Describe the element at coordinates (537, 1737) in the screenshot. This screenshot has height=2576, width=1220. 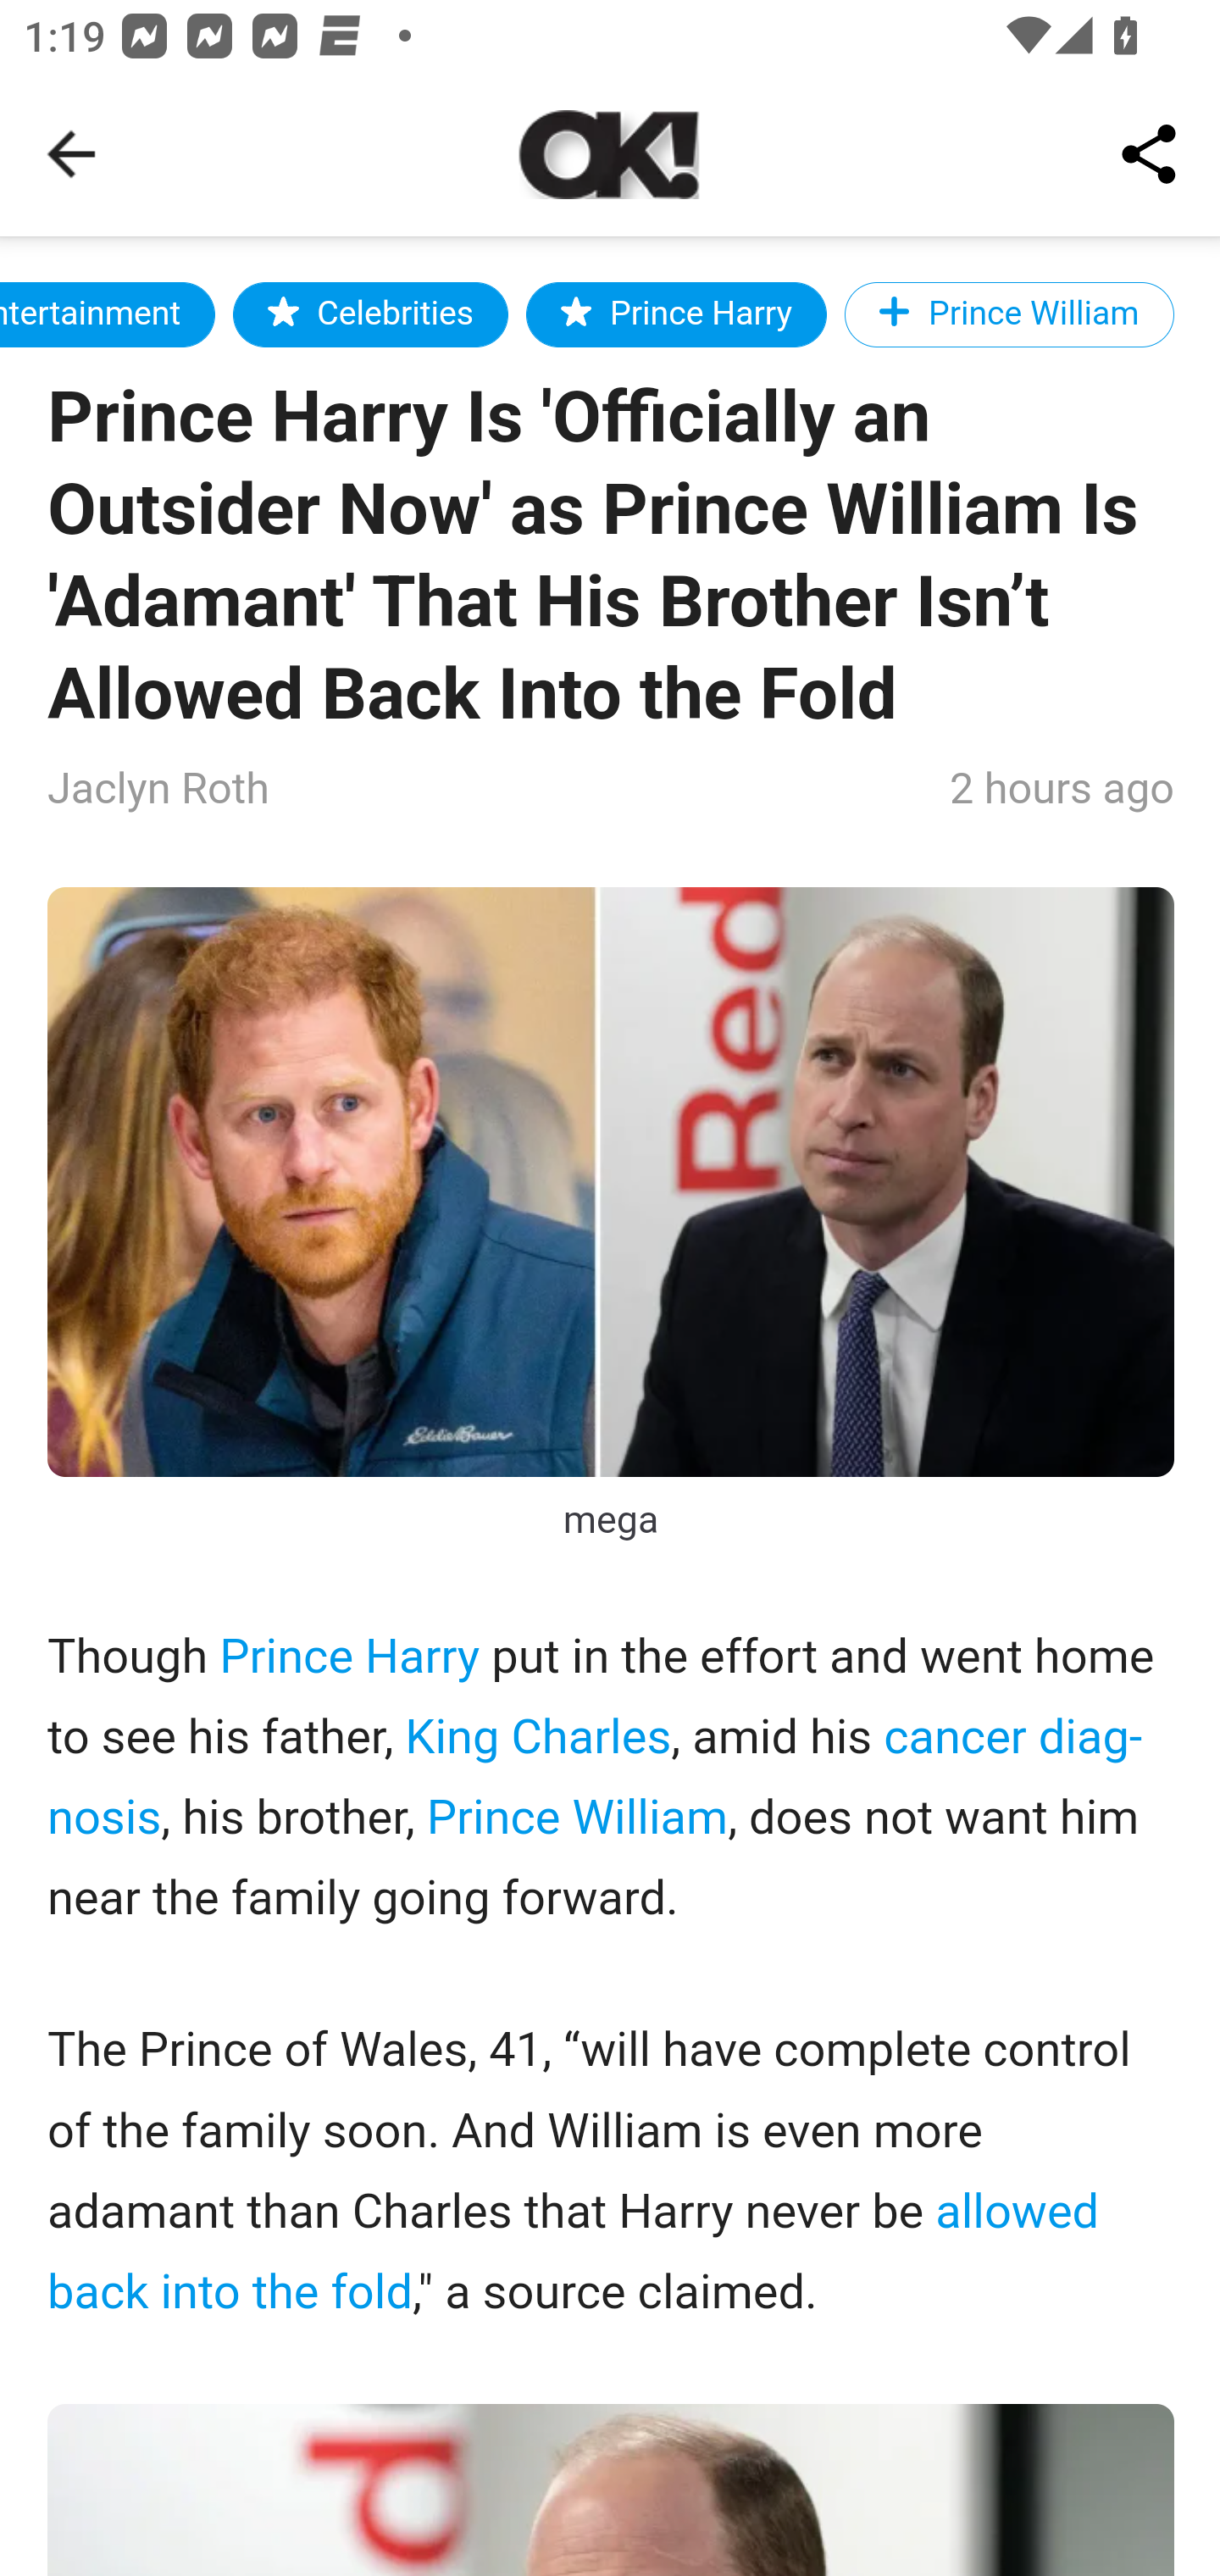
I see `King Charles` at that location.